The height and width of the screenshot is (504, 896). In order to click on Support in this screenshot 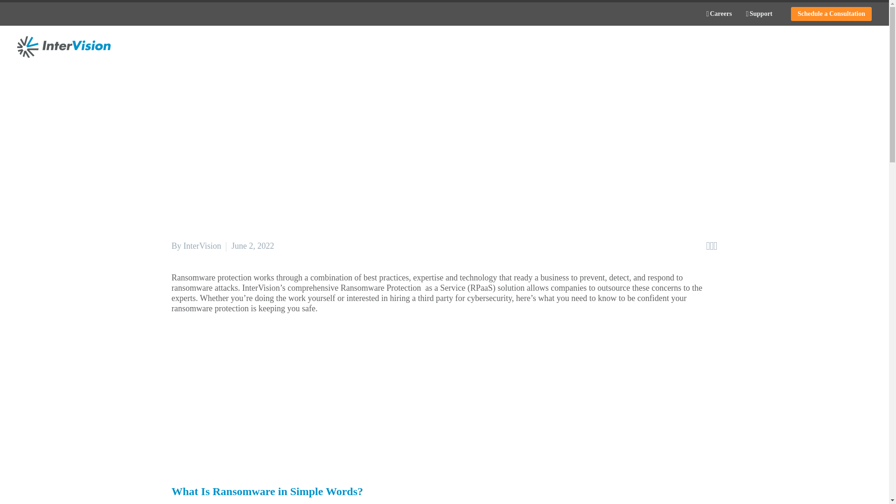, I will do `click(759, 14)`.